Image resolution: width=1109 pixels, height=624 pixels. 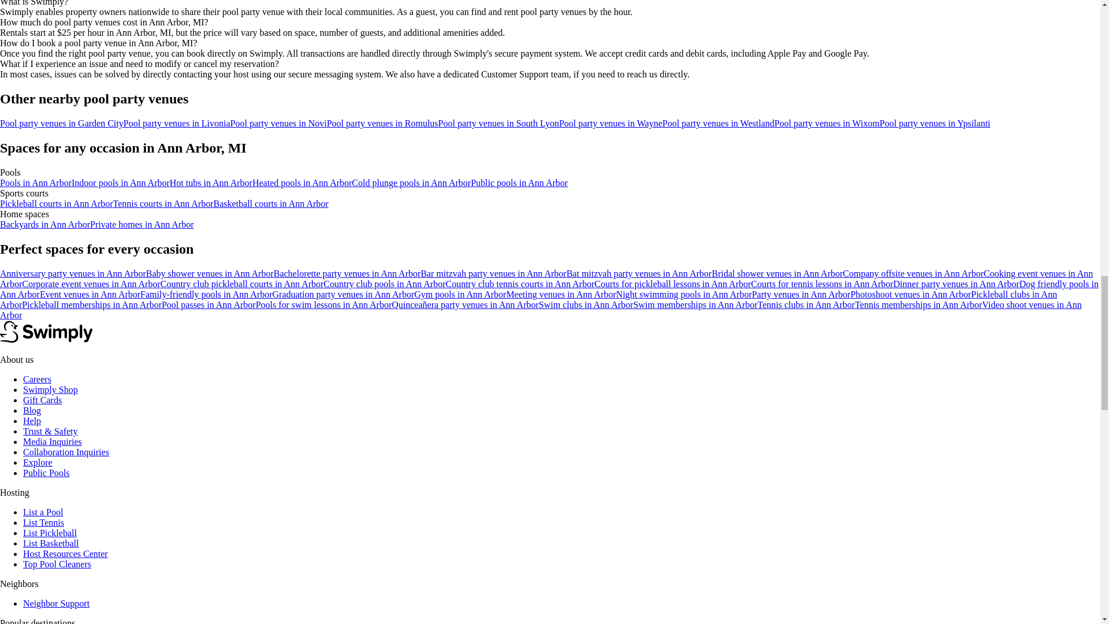 I want to click on Pool party venues in Wixom, so click(x=827, y=124).